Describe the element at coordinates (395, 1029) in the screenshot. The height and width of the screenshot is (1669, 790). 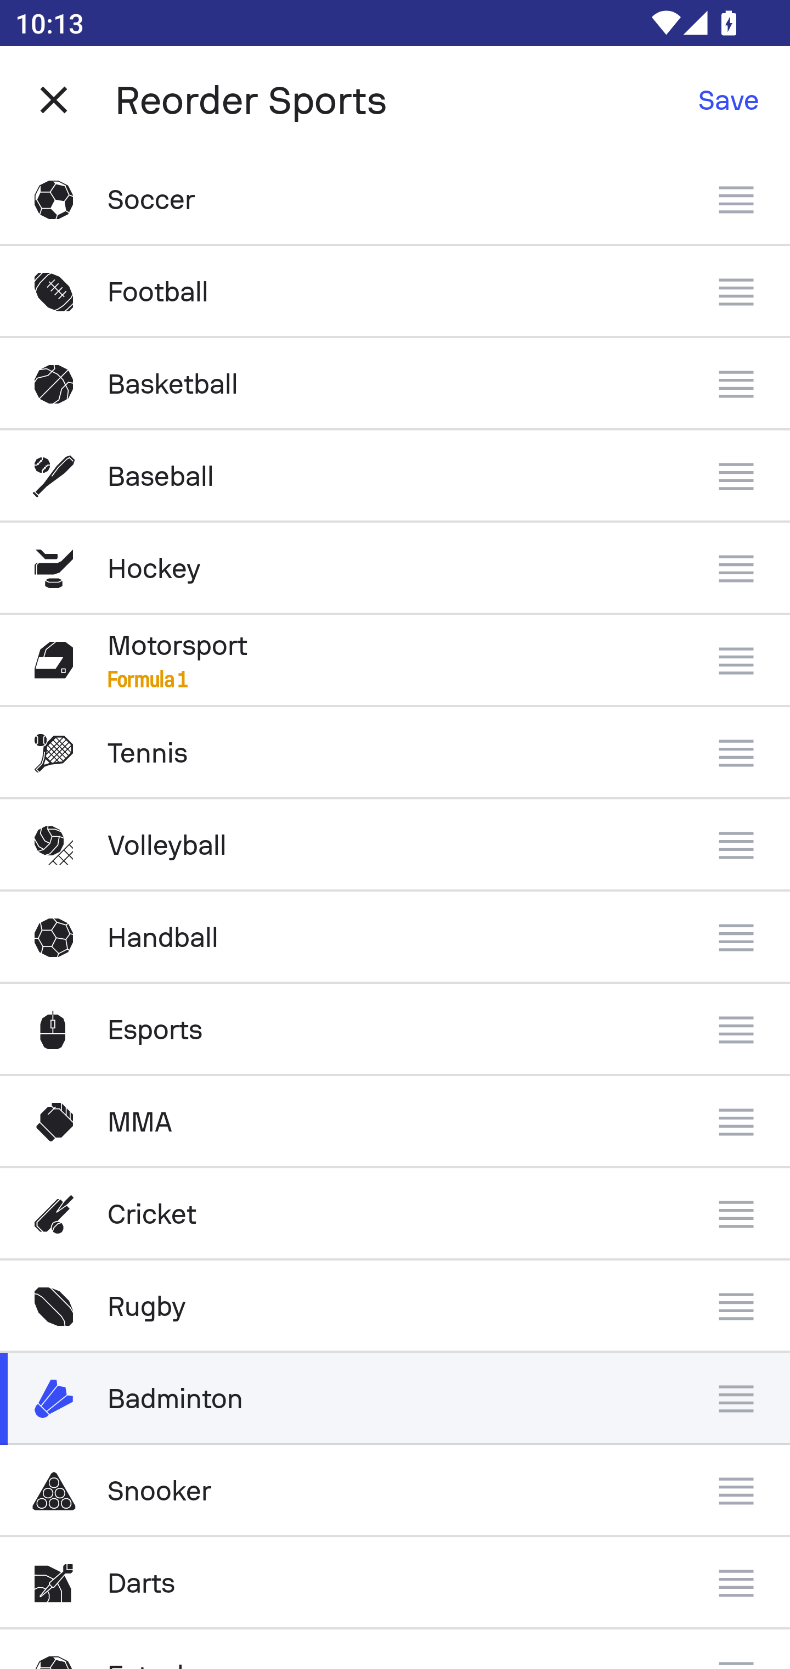
I see `Esports` at that location.